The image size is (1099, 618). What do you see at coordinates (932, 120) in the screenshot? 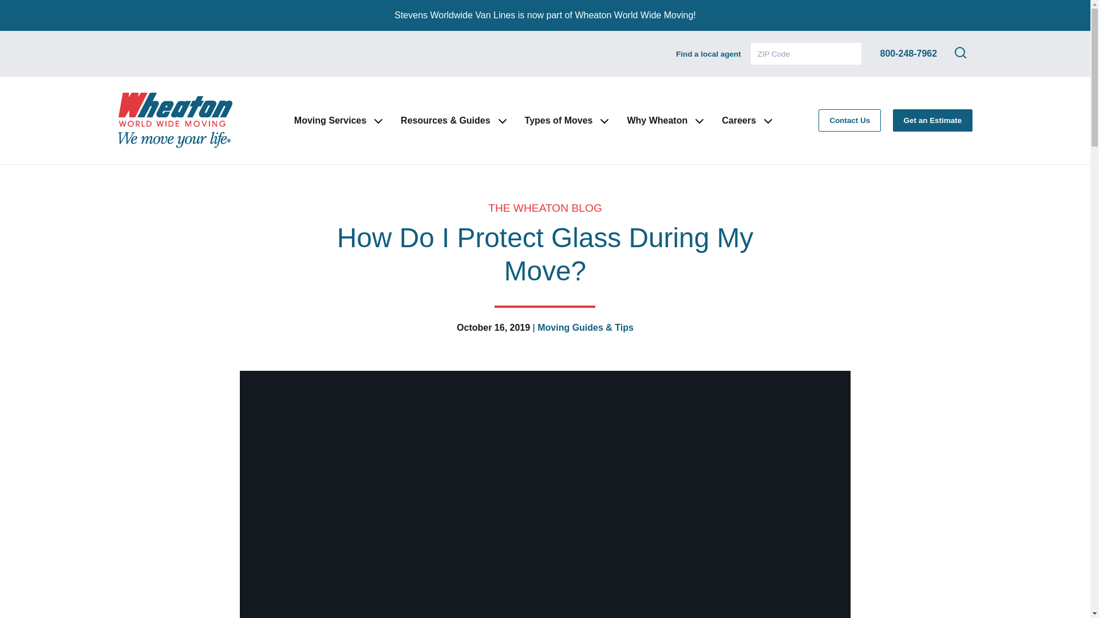
I see `Get an Estimate` at bounding box center [932, 120].